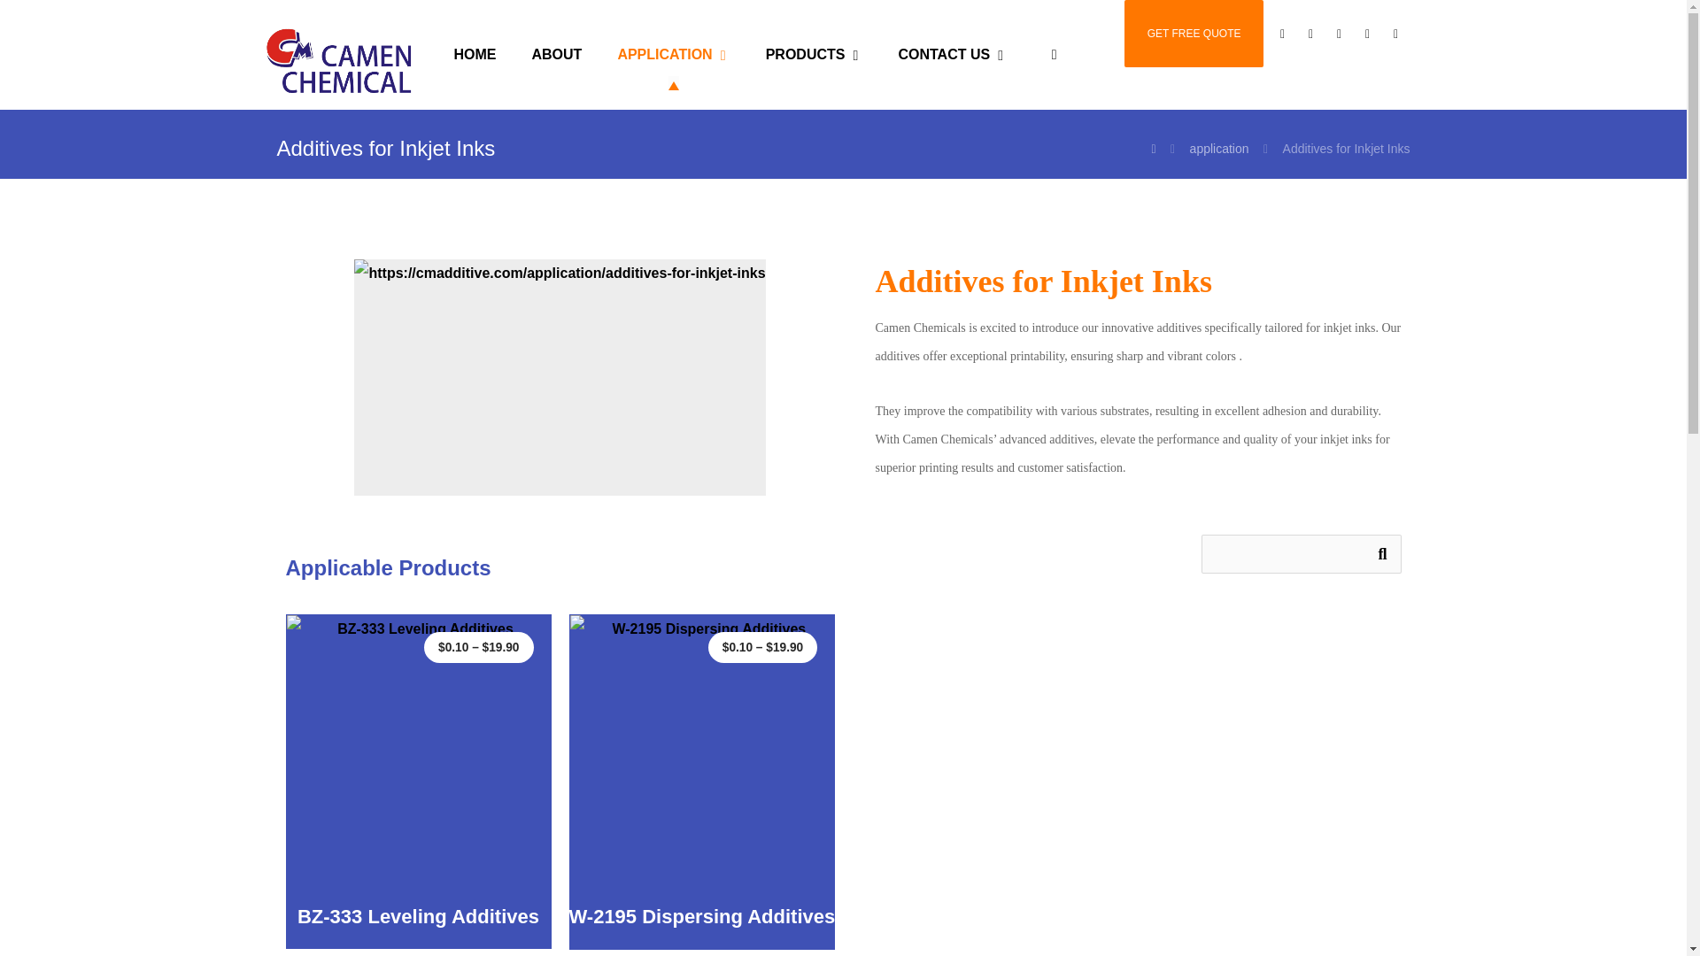  What do you see at coordinates (1310, 33) in the screenshot?
I see `Facebook` at bounding box center [1310, 33].